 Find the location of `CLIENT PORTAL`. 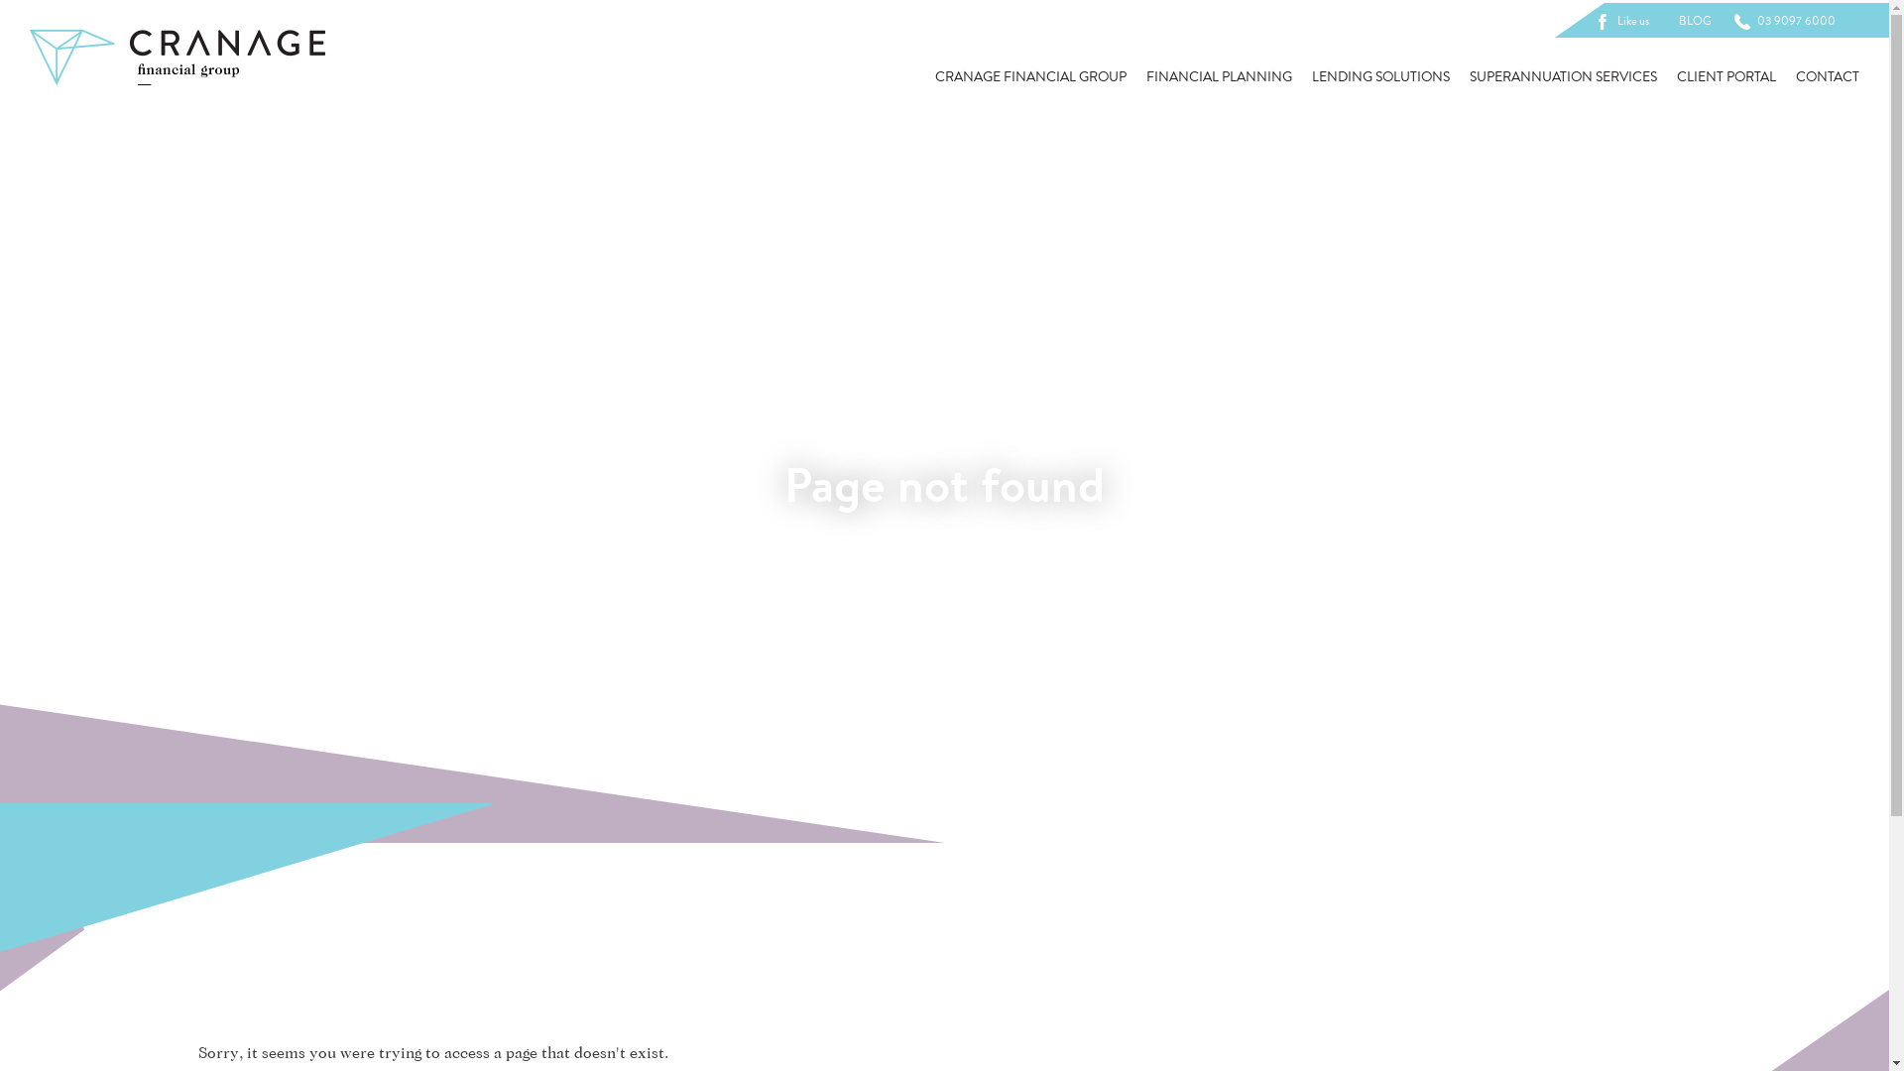

CLIENT PORTAL is located at coordinates (1726, 77).